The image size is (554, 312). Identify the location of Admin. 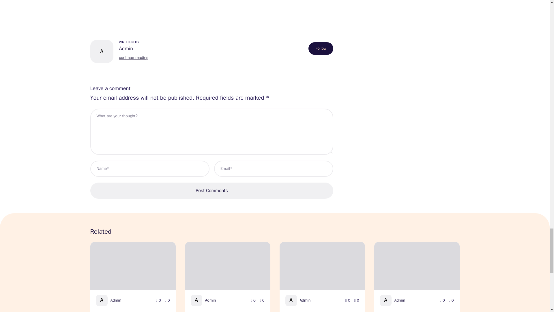
(133, 49).